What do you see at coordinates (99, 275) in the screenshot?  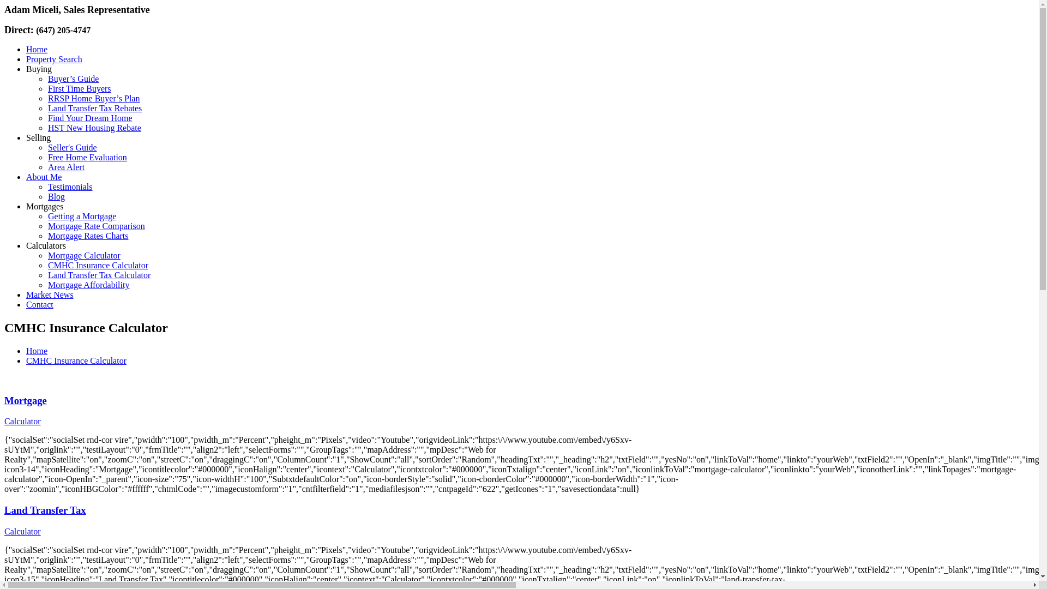 I see `Land Transfer Tax Calculator` at bounding box center [99, 275].